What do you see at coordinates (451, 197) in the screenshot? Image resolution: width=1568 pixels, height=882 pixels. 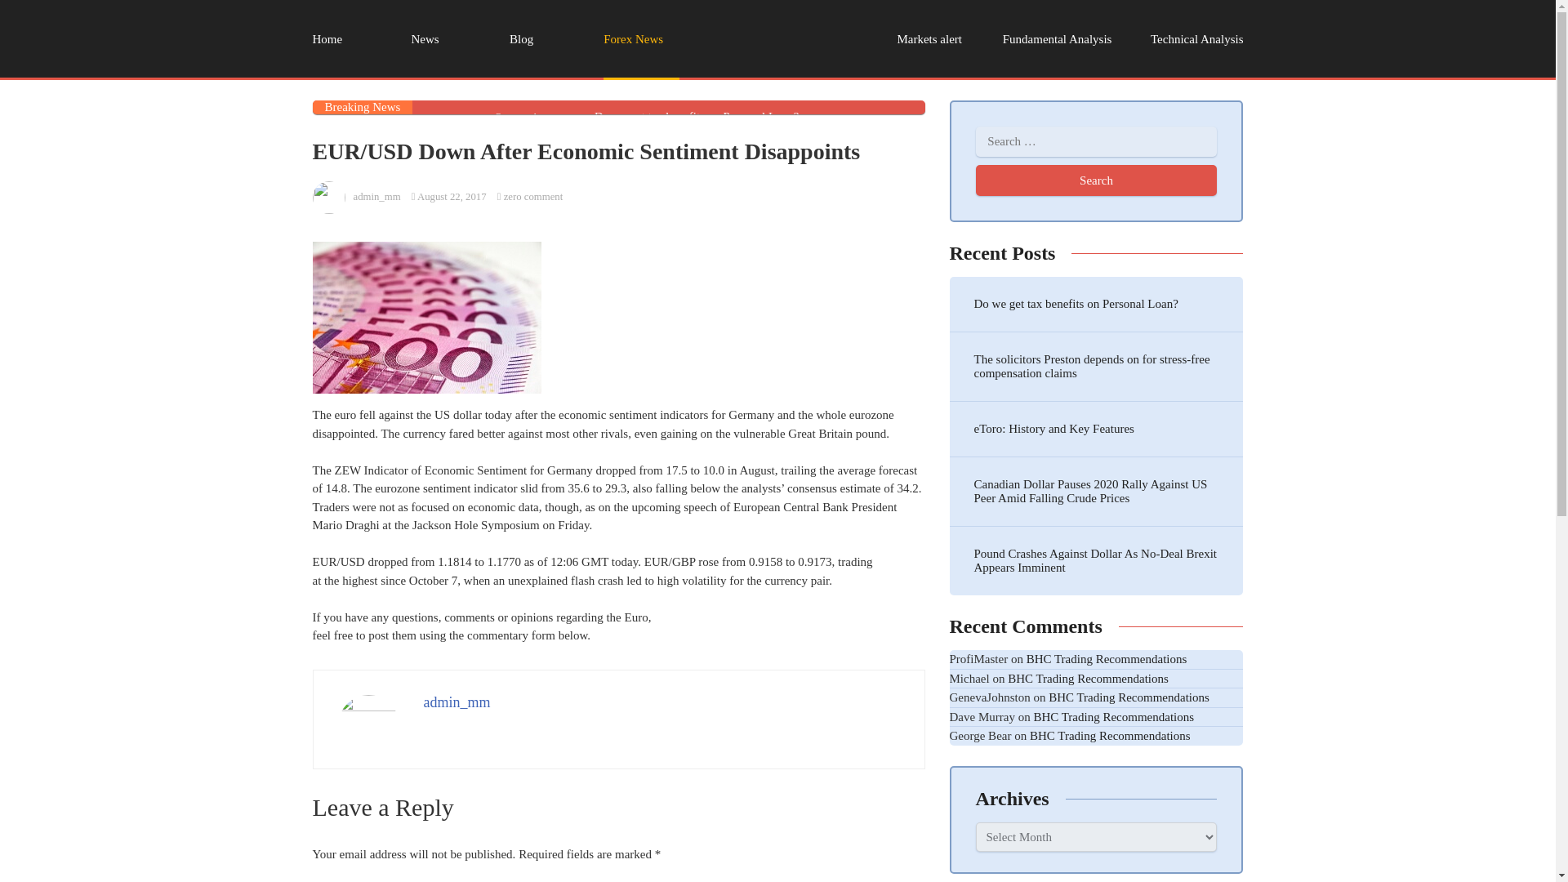 I see `August 22, 2017` at bounding box center [451, 197].